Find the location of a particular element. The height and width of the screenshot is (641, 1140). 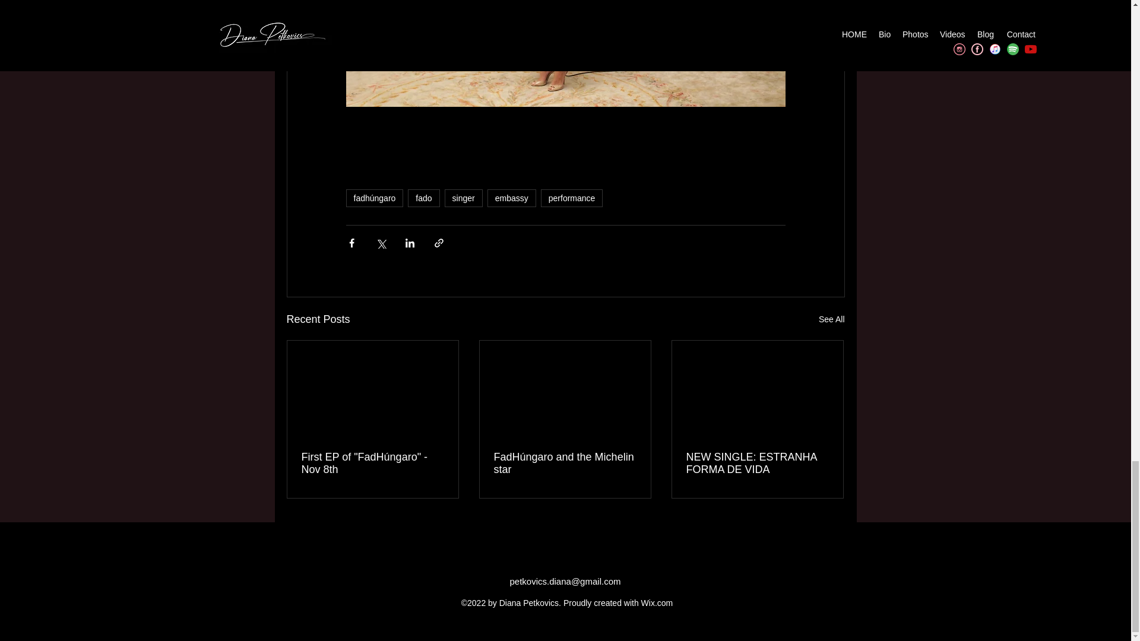

NEW SINGLE: ESTRANHA FORMA DE VIDA is located at coordinates (757, 464).